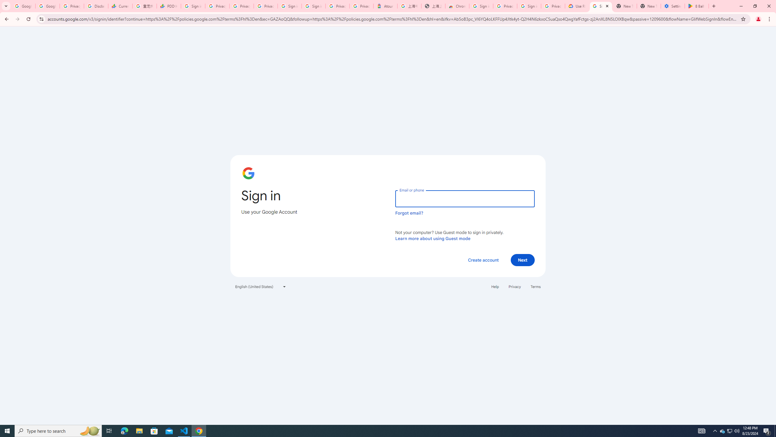 This screenshot has width=776, height=437. I want to click on PDD Holdings Inc - ADR (PDD) Price & News - Google Finance, so click(169, 6).